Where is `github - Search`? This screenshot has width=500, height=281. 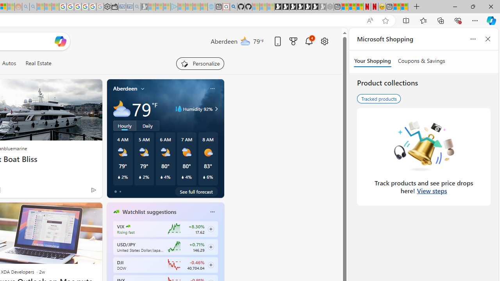 github - Search is located at coordinates (233, 7).